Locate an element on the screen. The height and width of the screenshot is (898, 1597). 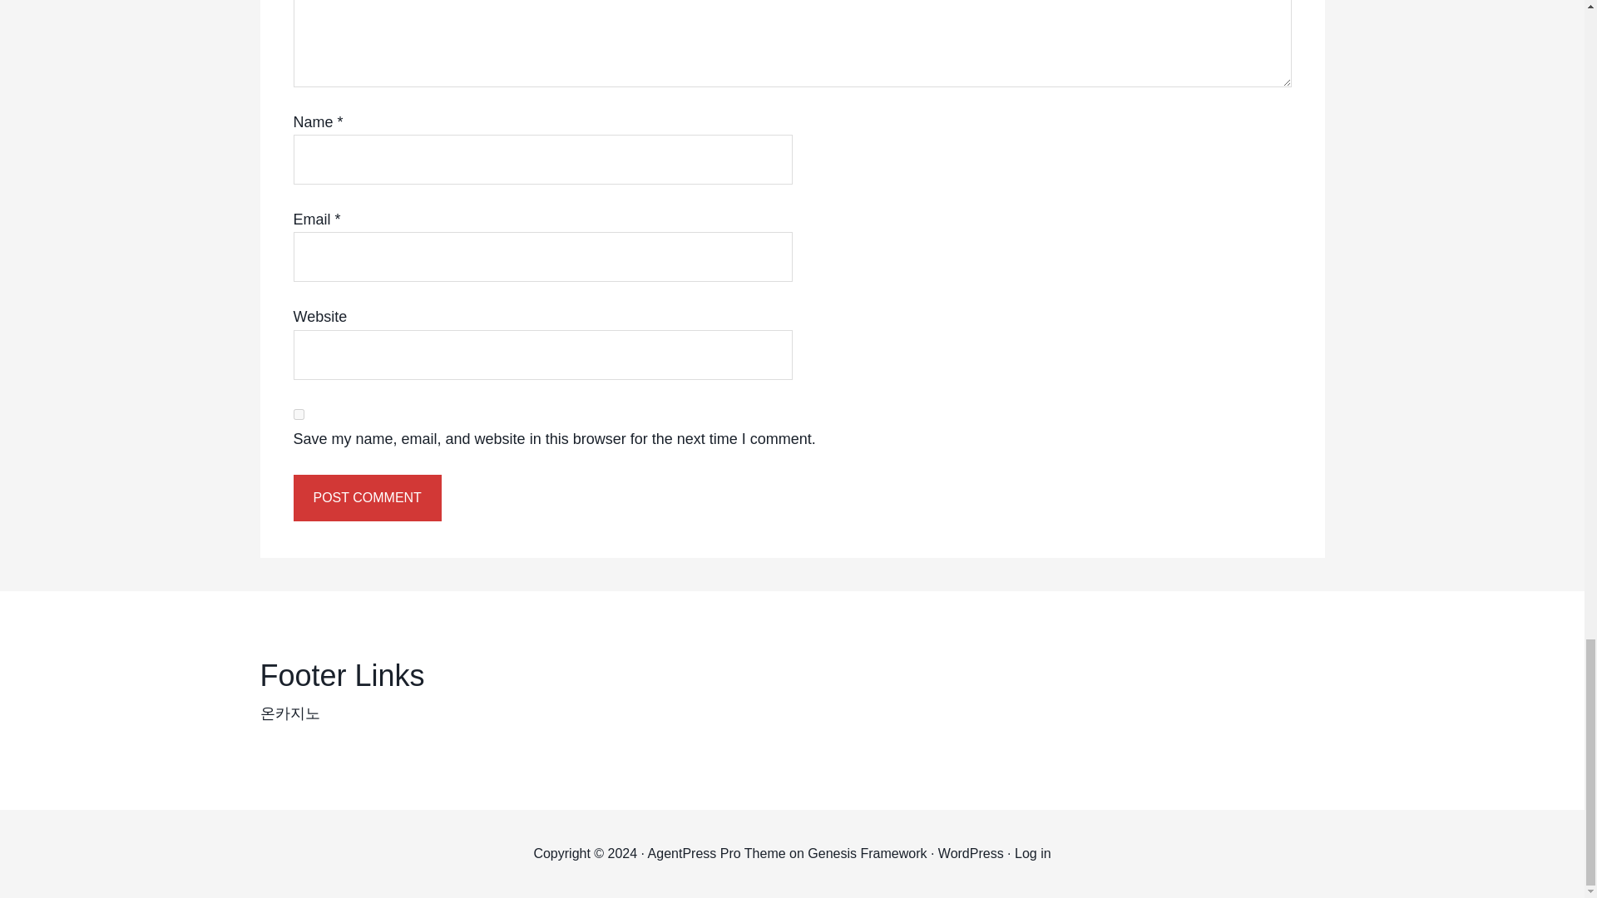
AgentPress Pro Theme is located at coordinates (717, 853).